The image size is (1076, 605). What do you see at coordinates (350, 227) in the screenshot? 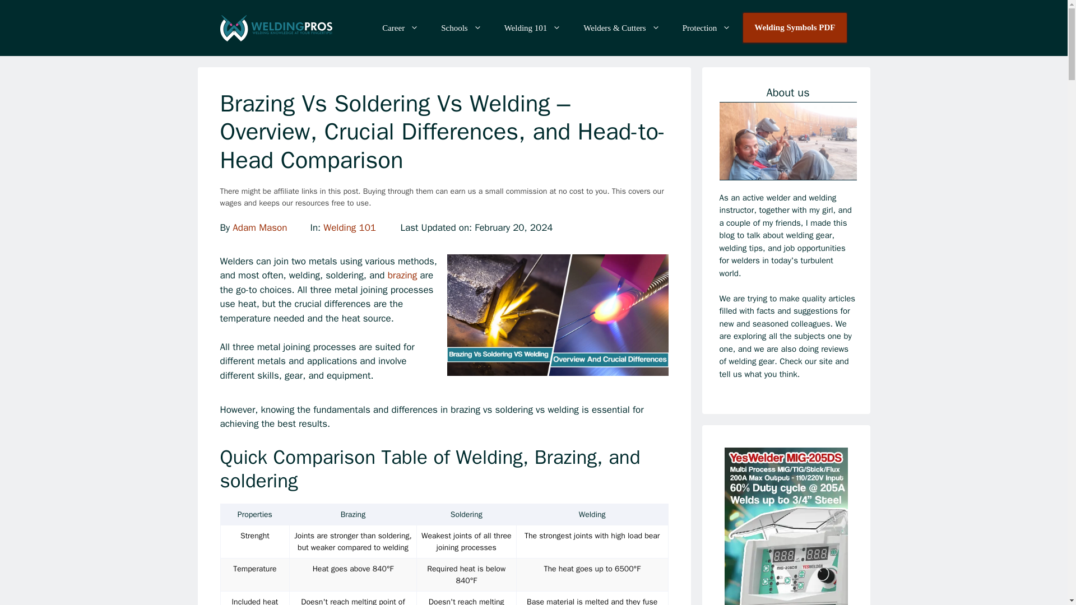
I see `Welding 101` at bounding box center [350, 227].